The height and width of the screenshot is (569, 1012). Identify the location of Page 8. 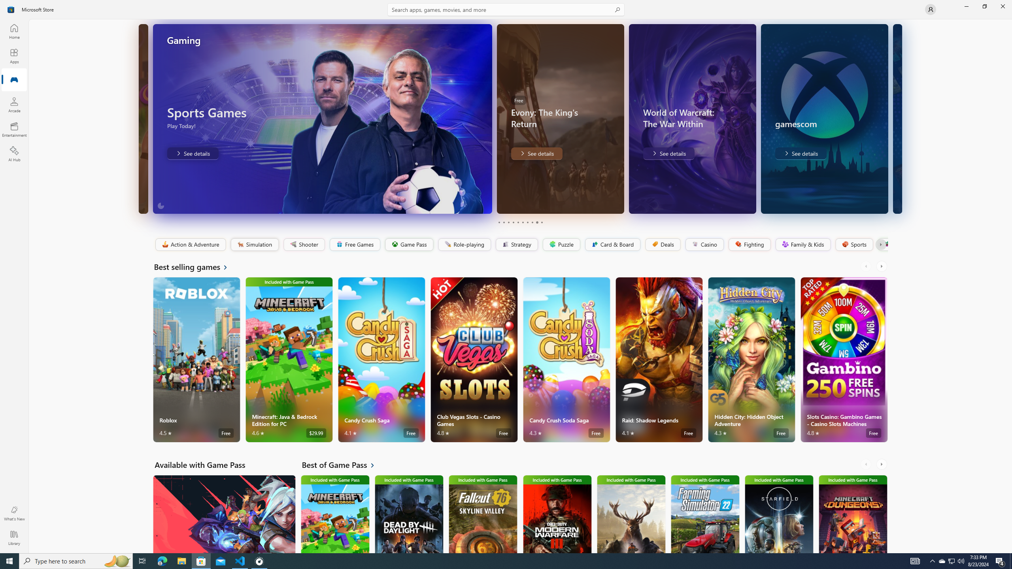
(531, 222).